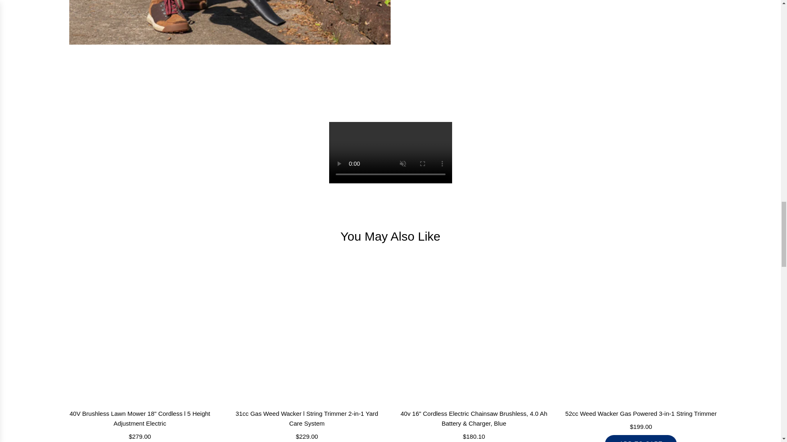 This screenshot has width=787, height=442. Describe the element at coordinates (641, 329) in the screenshot. I see `52cc Weed Wacker Gas Powered 3-in-1 String Trimmer` at that location.